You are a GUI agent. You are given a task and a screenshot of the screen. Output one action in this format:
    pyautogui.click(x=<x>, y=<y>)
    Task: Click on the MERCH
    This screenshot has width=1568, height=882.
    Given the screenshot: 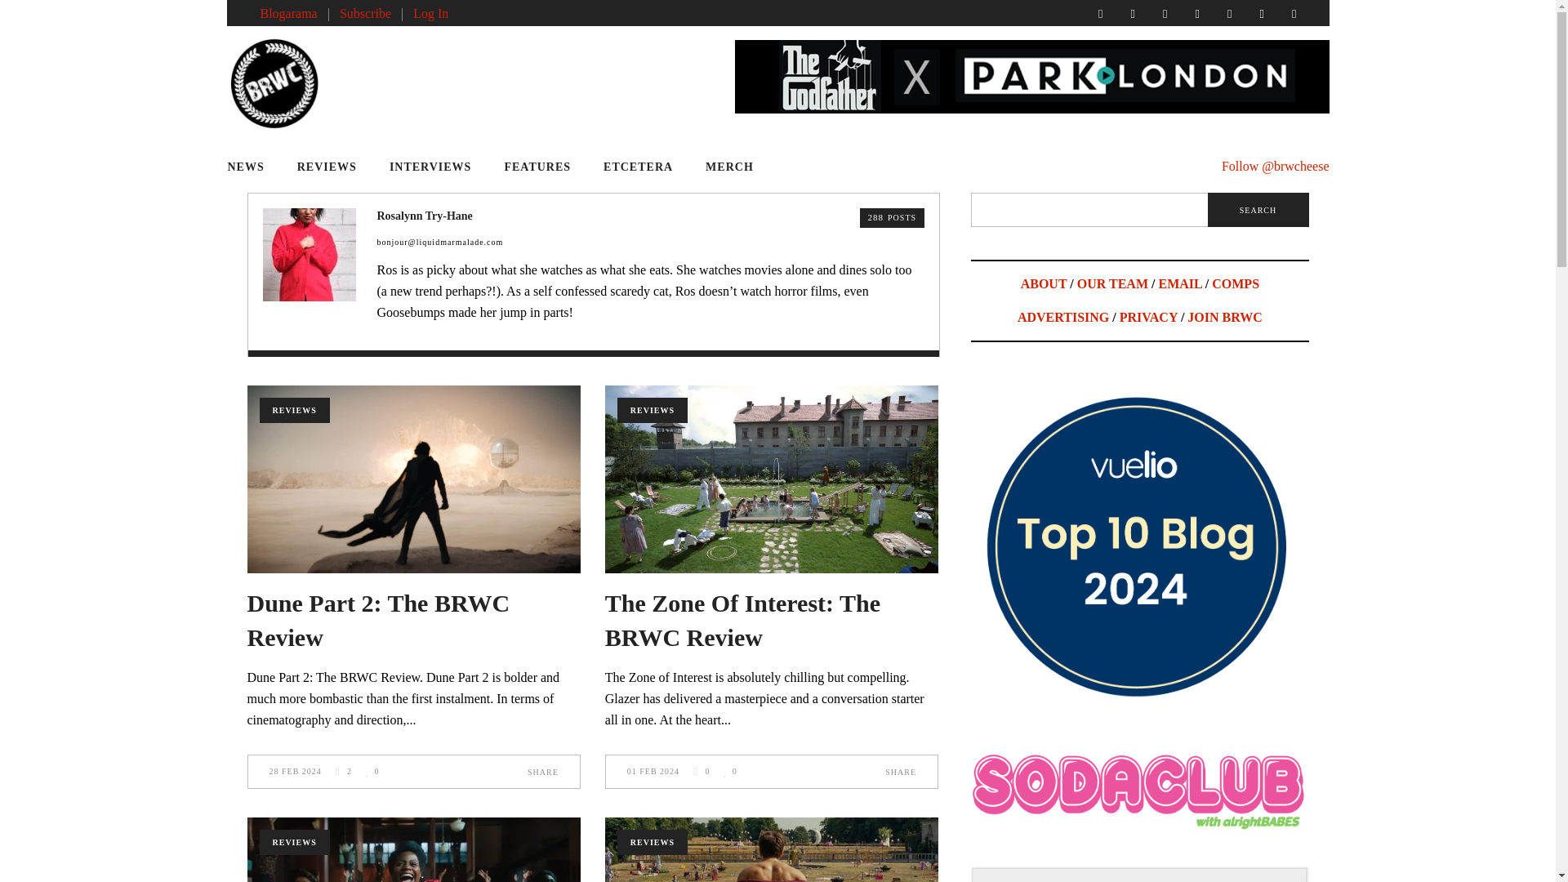 What is the action you would take?
    pyautogui.click(x=729, y=167)
    